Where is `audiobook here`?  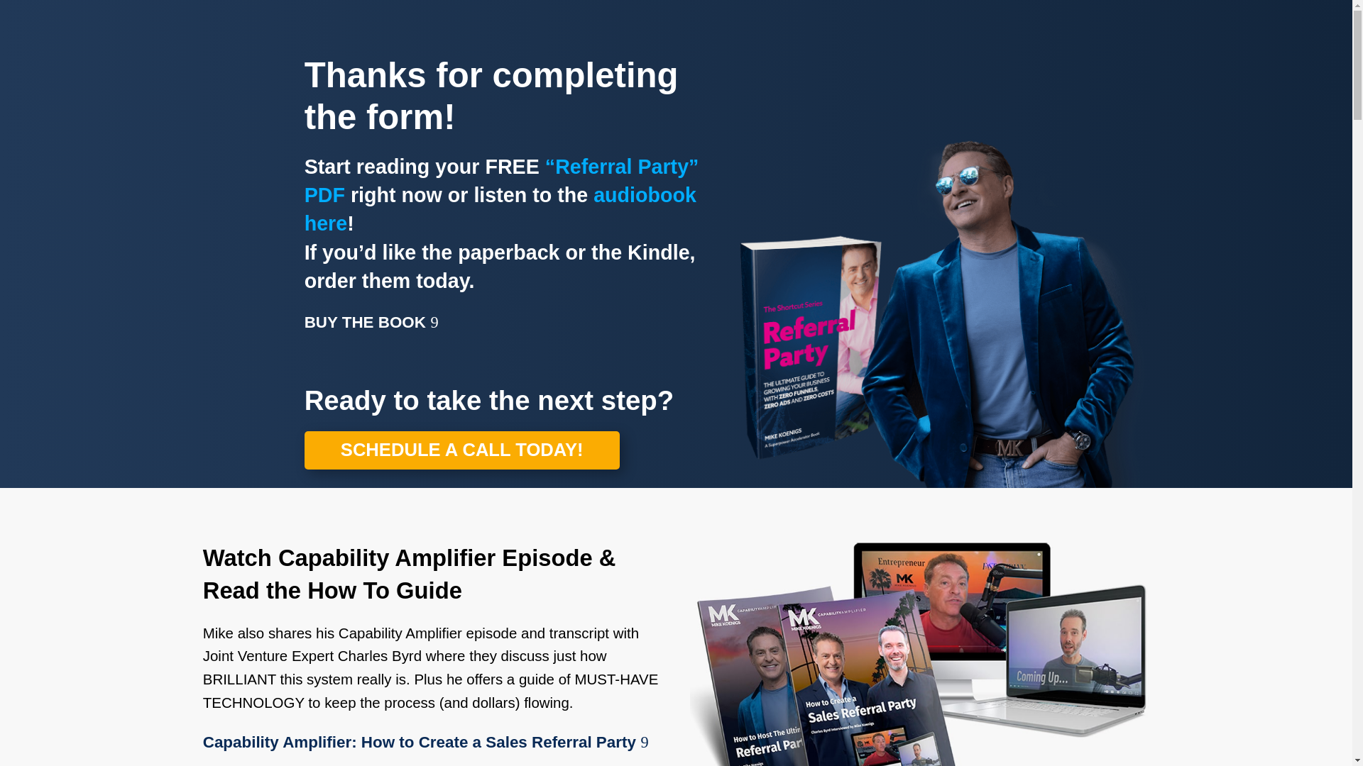
audiobook here is located at coordinates (500, 209).